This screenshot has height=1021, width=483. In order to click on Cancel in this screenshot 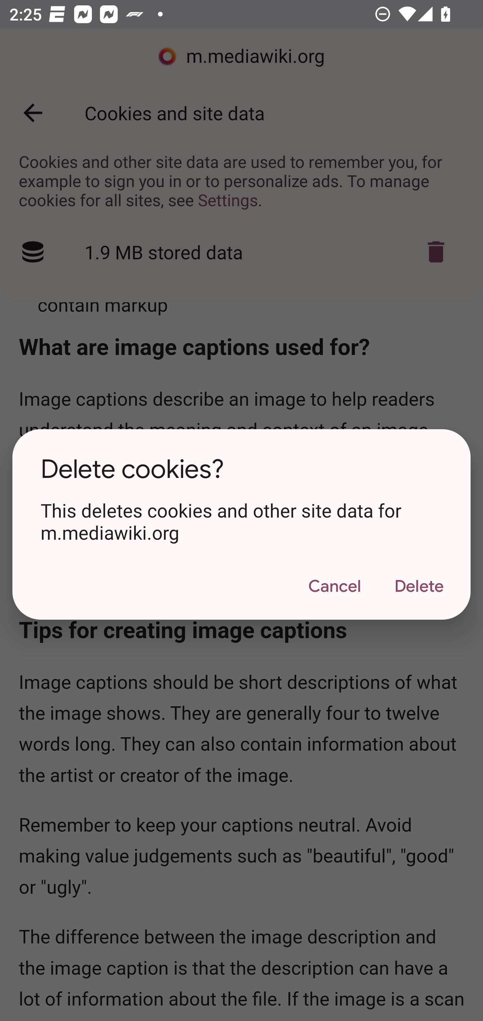, I will do `click(334, 586)`.